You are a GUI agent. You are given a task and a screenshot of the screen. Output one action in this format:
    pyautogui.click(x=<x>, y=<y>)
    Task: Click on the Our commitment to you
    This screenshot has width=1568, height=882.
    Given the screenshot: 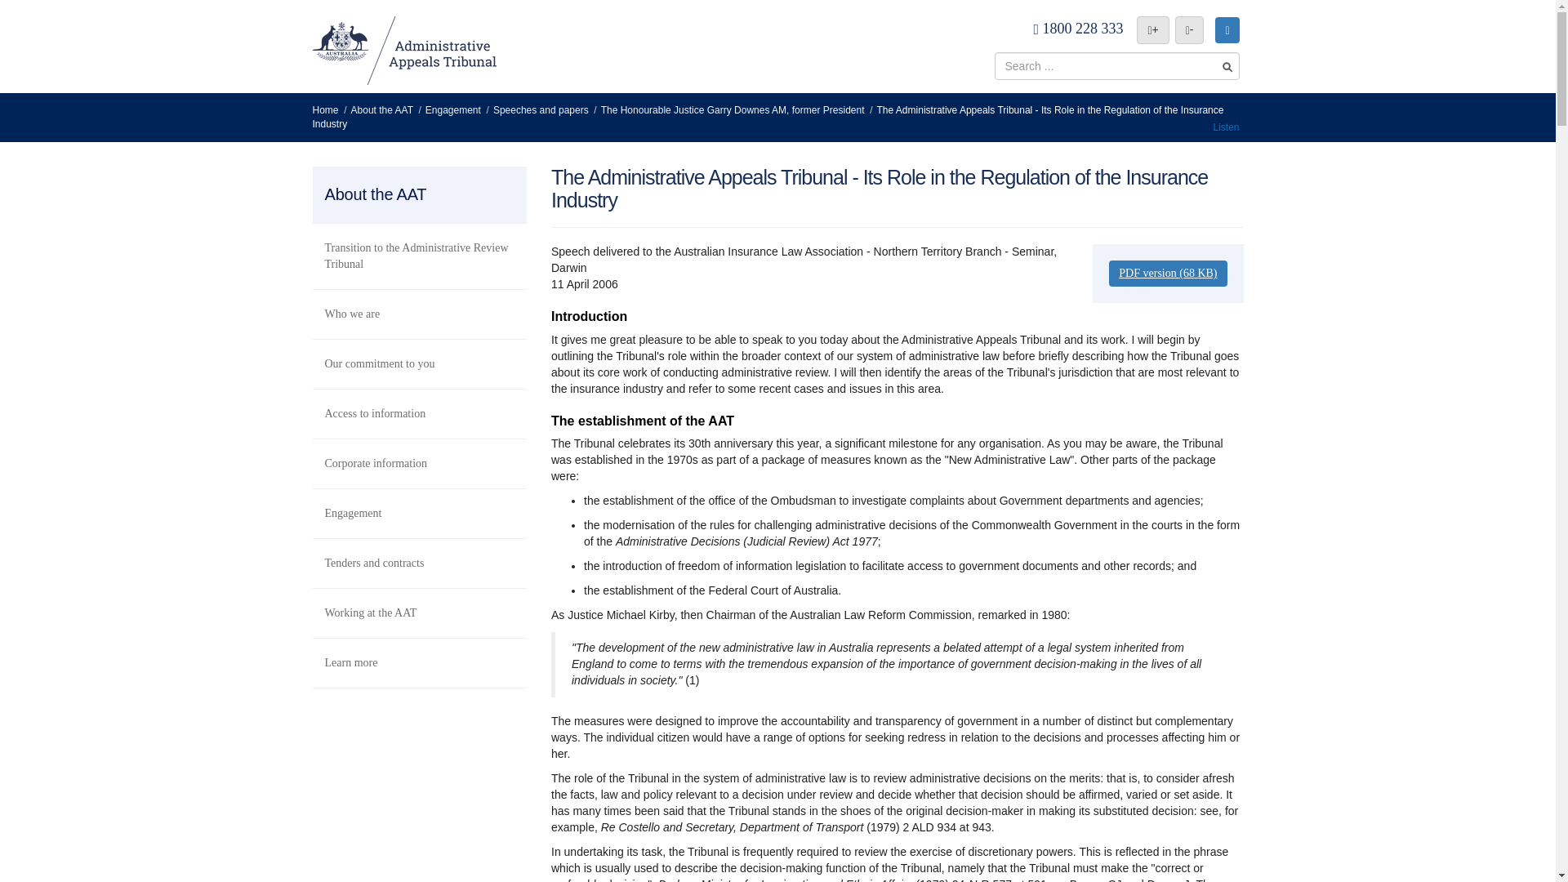 What is the action you would take?
    pyautogui.click(x=1189, y=30)
    